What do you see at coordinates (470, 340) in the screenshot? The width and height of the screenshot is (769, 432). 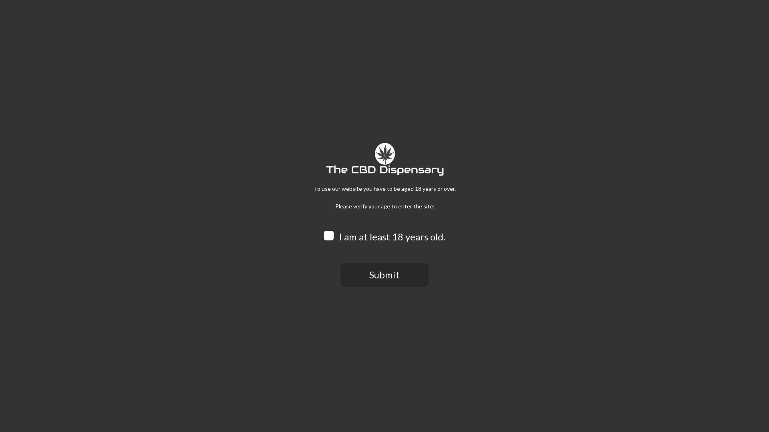 I see `Share on Telegram` at bounding box center [470, 340].